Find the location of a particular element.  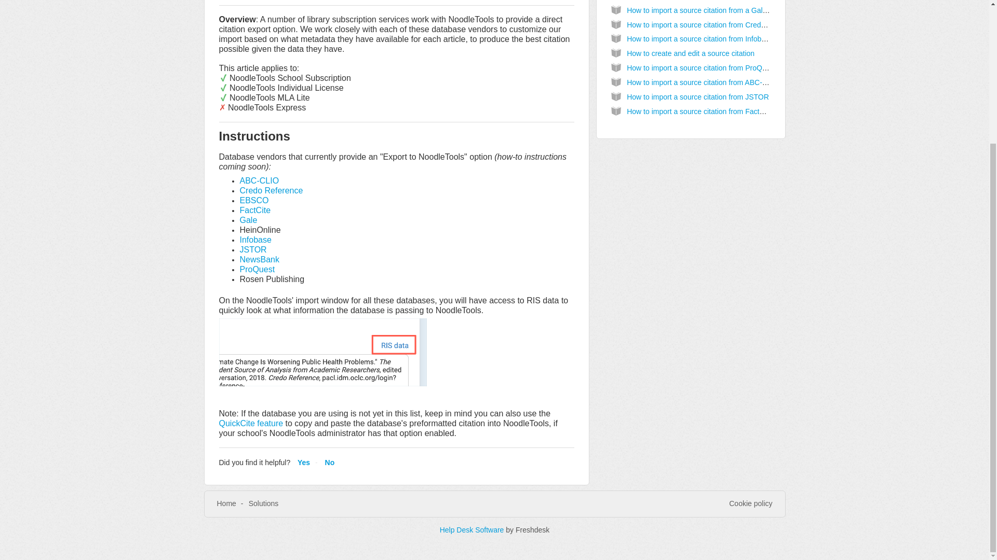

How to import a source citation from Credo Reference is located at coordinates (713, 25).